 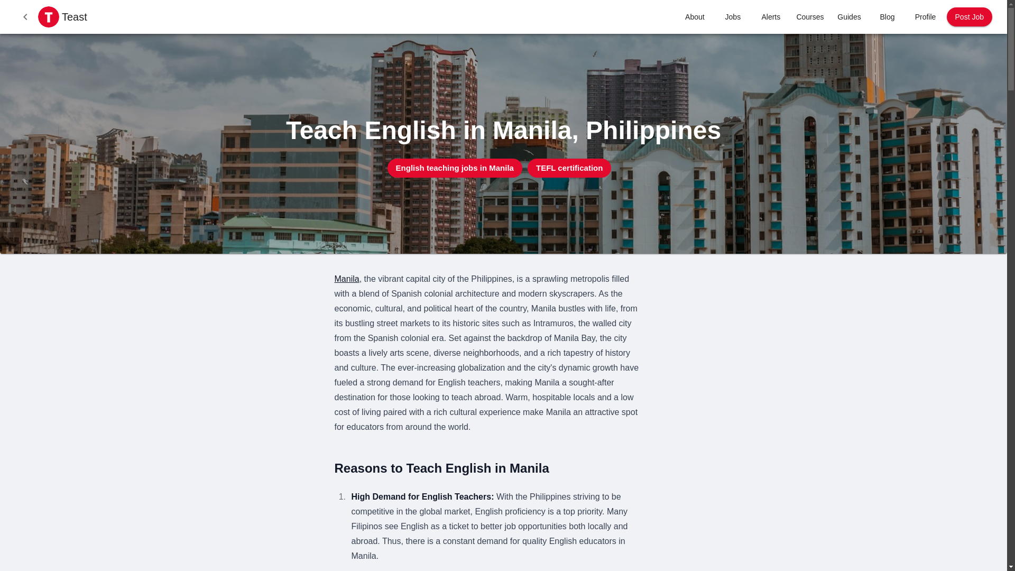 I want to click on Guides, so click(x=849, y=17).